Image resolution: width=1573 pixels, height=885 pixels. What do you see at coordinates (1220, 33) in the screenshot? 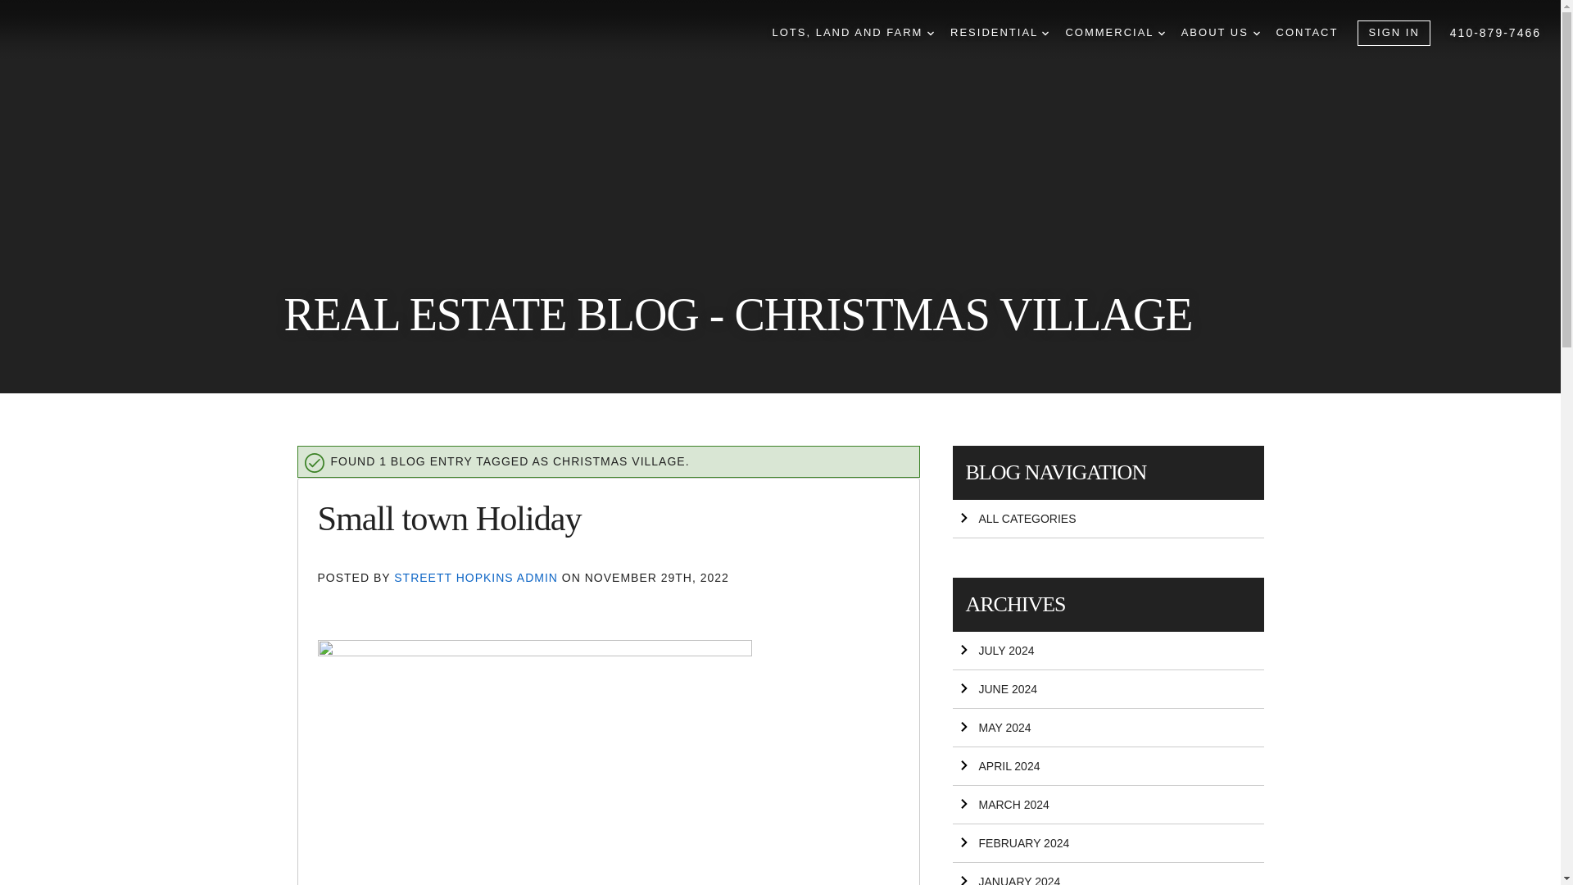
I see `ABOUT US DROPDOWN ARROW` at bounding box center [1220, 33].